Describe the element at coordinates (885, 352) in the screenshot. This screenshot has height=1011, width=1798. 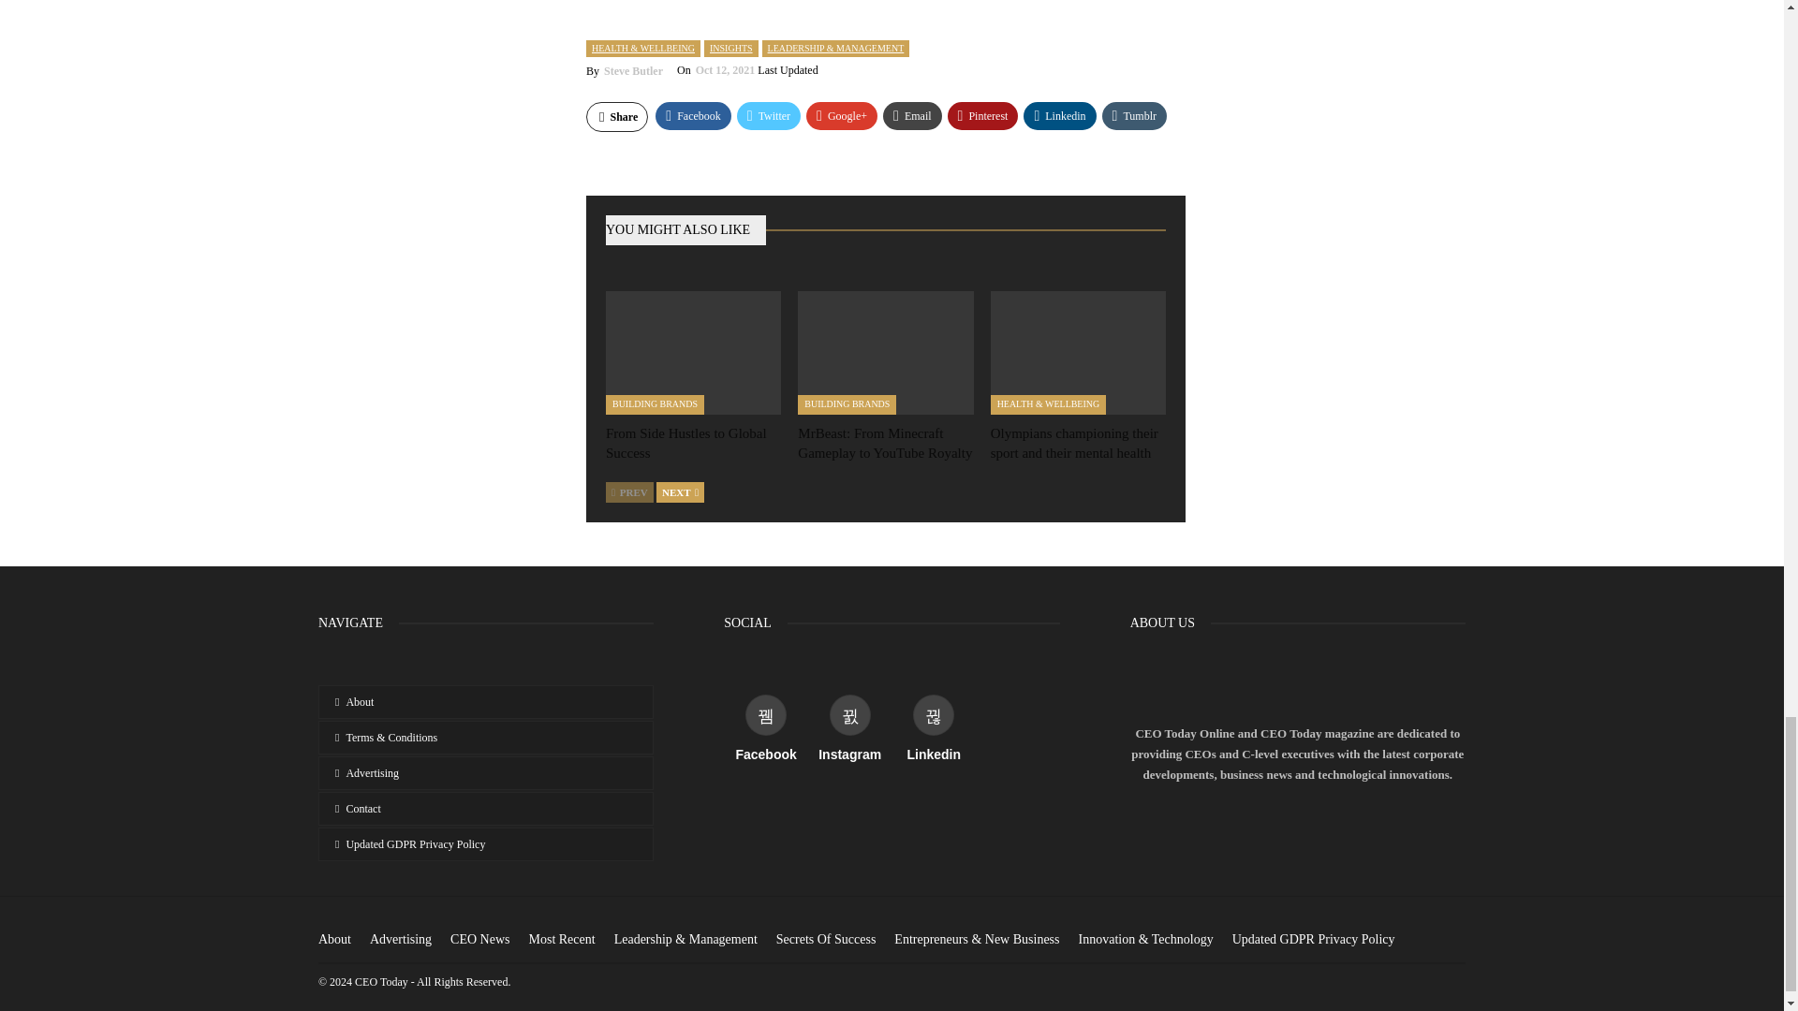
I see `MrBeast: From Minecraft Gameplay to YouTube Royalty` at that location.